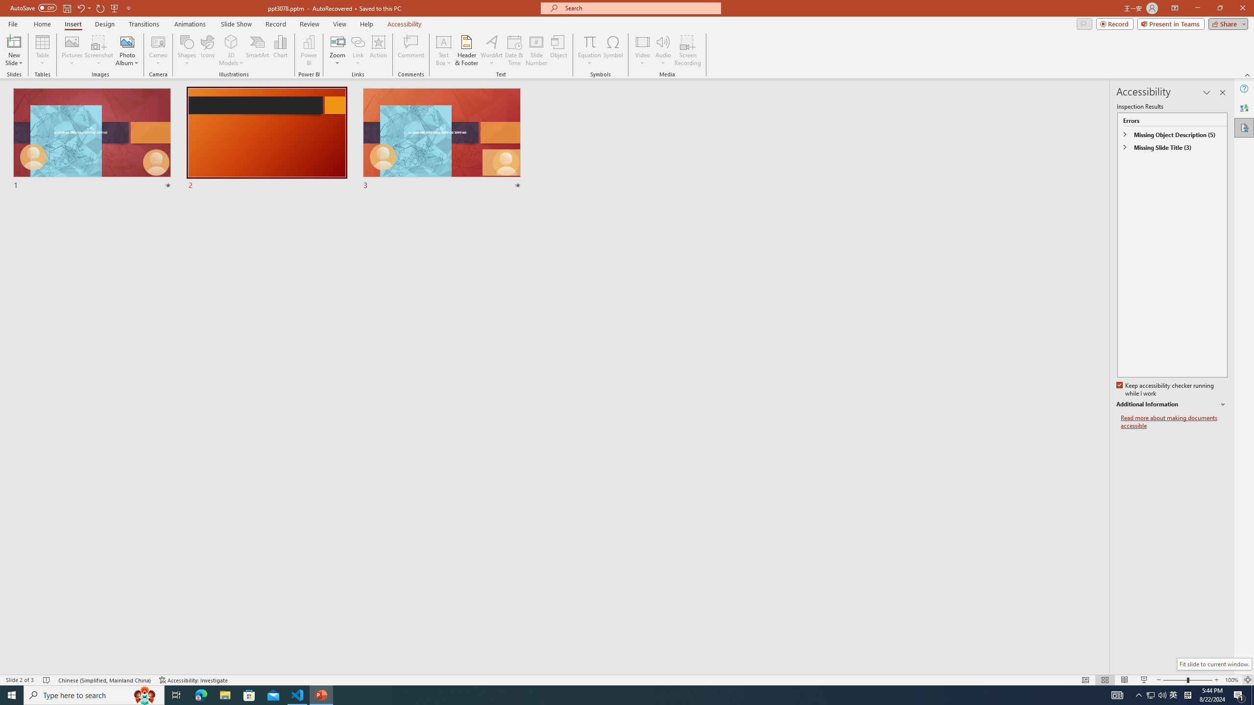 The width and height of the screenshot is (1254, 705). What do you see at coordinates (72, 24) in the screenshot?
I see `Insert` at bounding box center [72, 24].